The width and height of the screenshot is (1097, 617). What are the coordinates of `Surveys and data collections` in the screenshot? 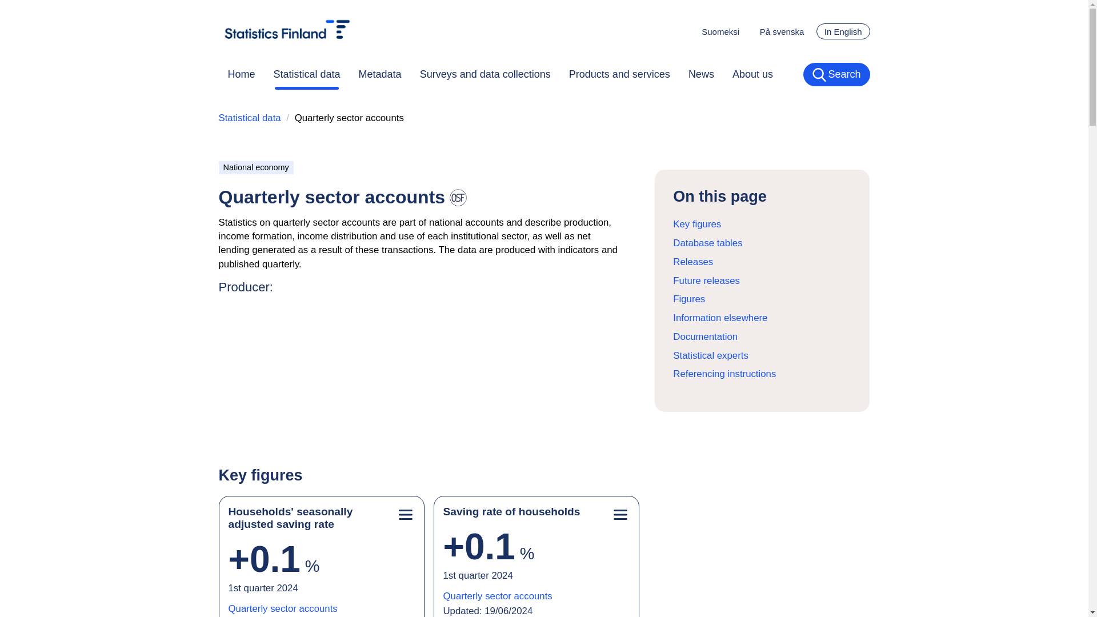 It's located at (485, 74).